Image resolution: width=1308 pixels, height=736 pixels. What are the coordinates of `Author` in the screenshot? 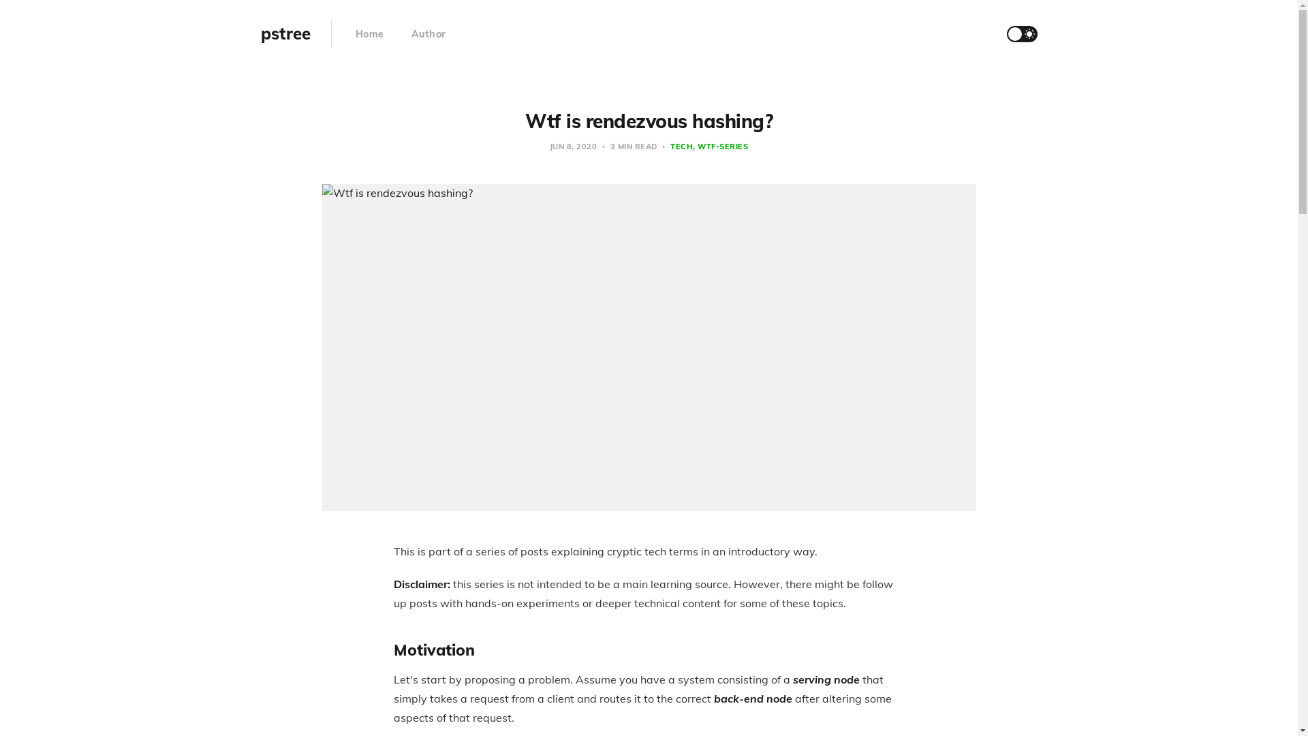 It's located at (429, 34).